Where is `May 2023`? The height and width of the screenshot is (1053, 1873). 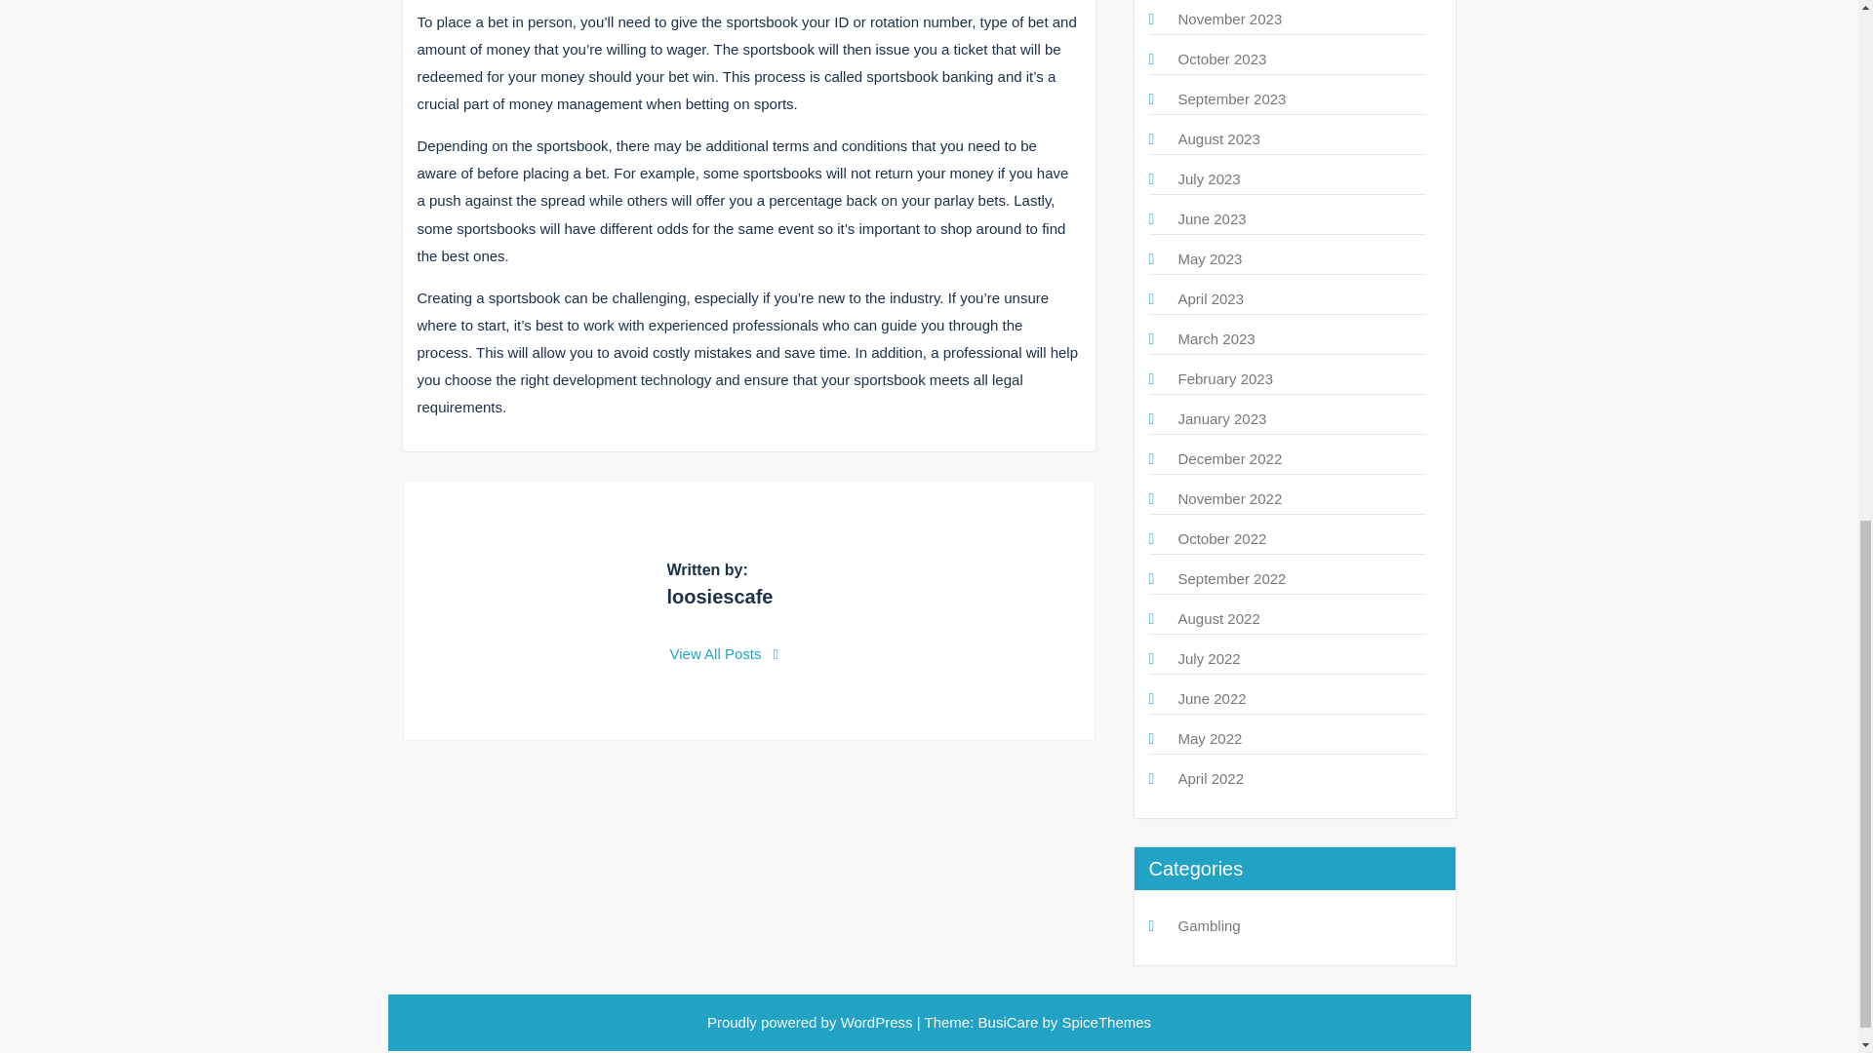 May 2023 is located at coordinates (1210, 259).